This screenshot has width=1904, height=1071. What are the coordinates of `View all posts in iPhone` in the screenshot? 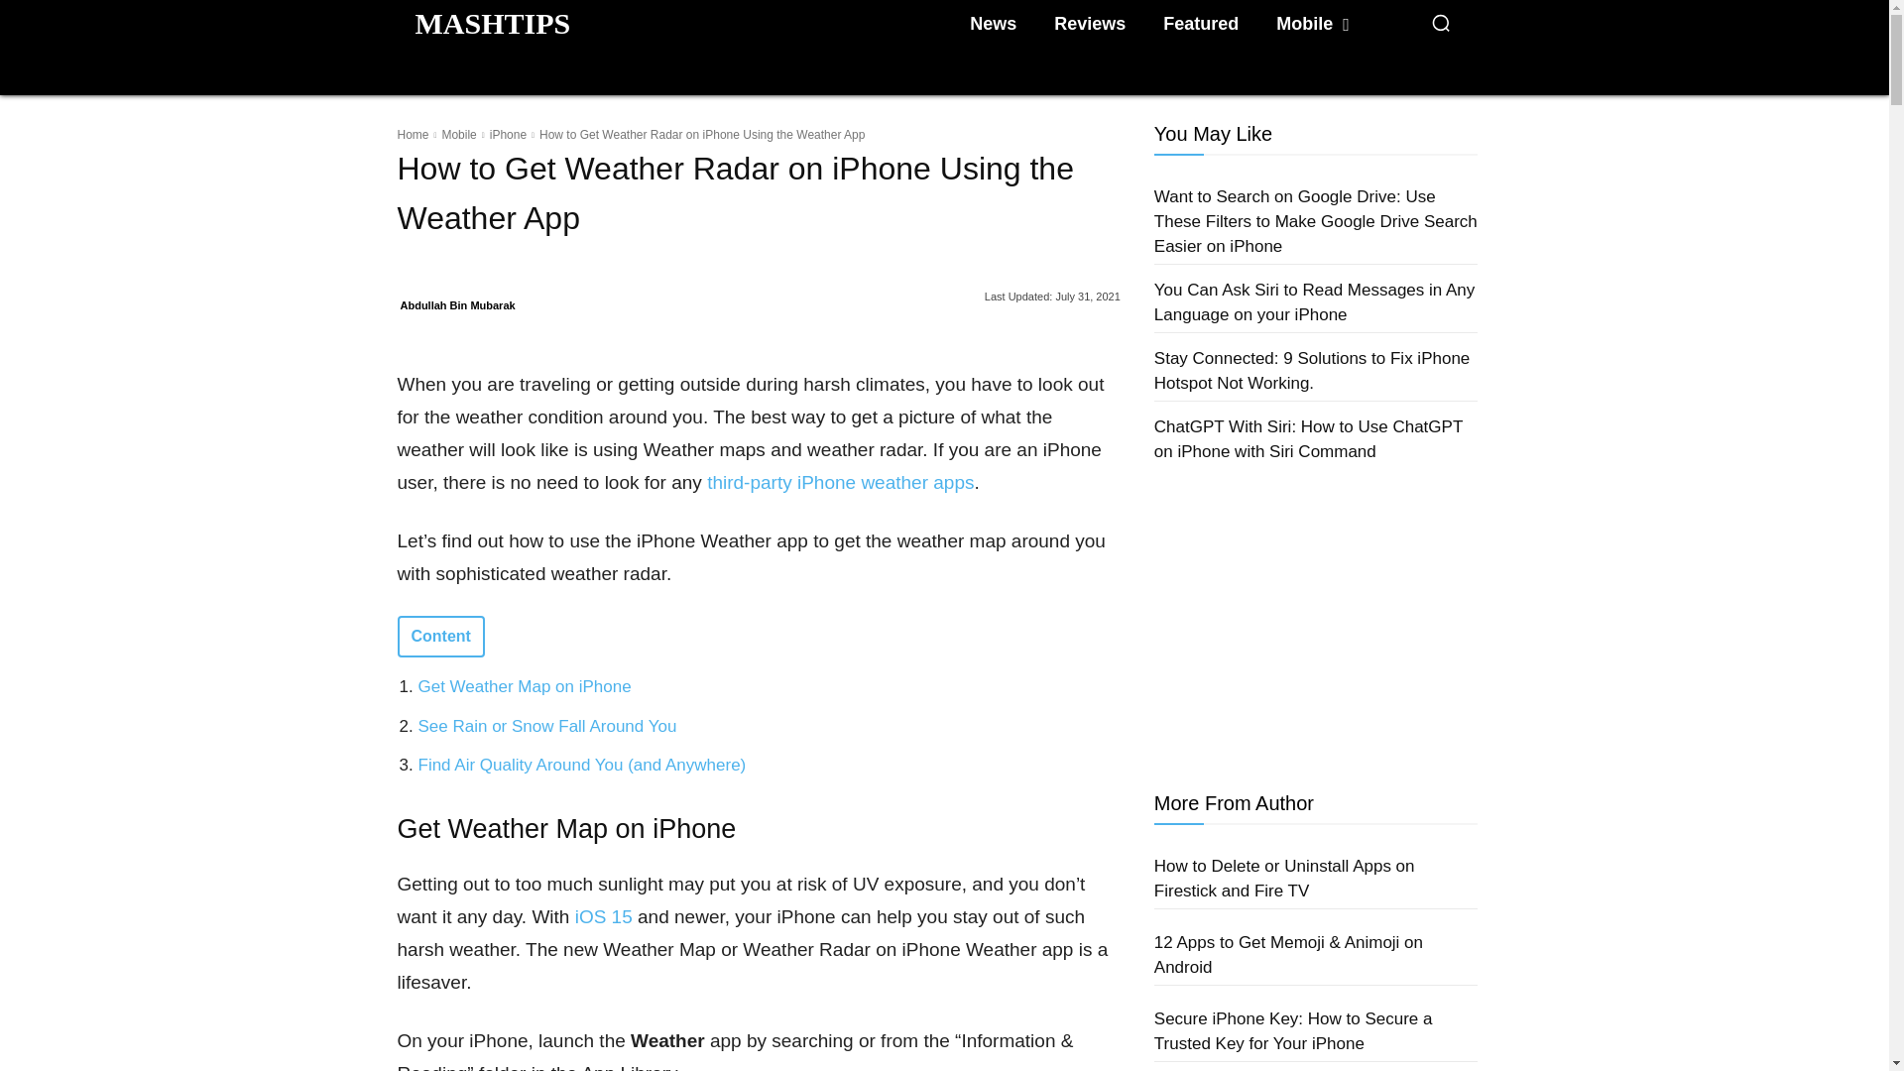 It's located at (508, 134).